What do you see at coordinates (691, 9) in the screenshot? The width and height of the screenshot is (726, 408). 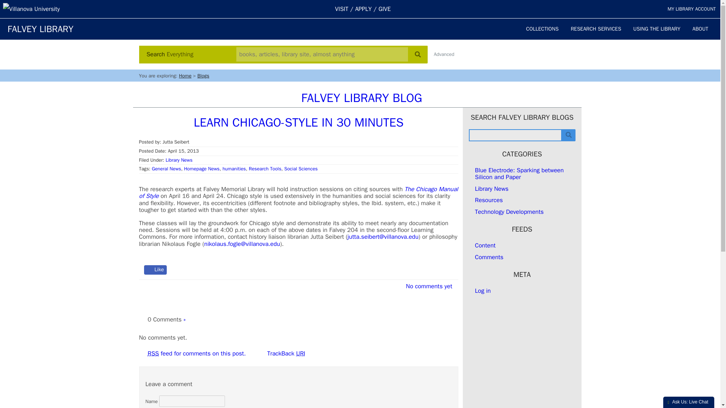 I see `MY LIBRARY ACCOUNT` at bounding box center [691, 9].